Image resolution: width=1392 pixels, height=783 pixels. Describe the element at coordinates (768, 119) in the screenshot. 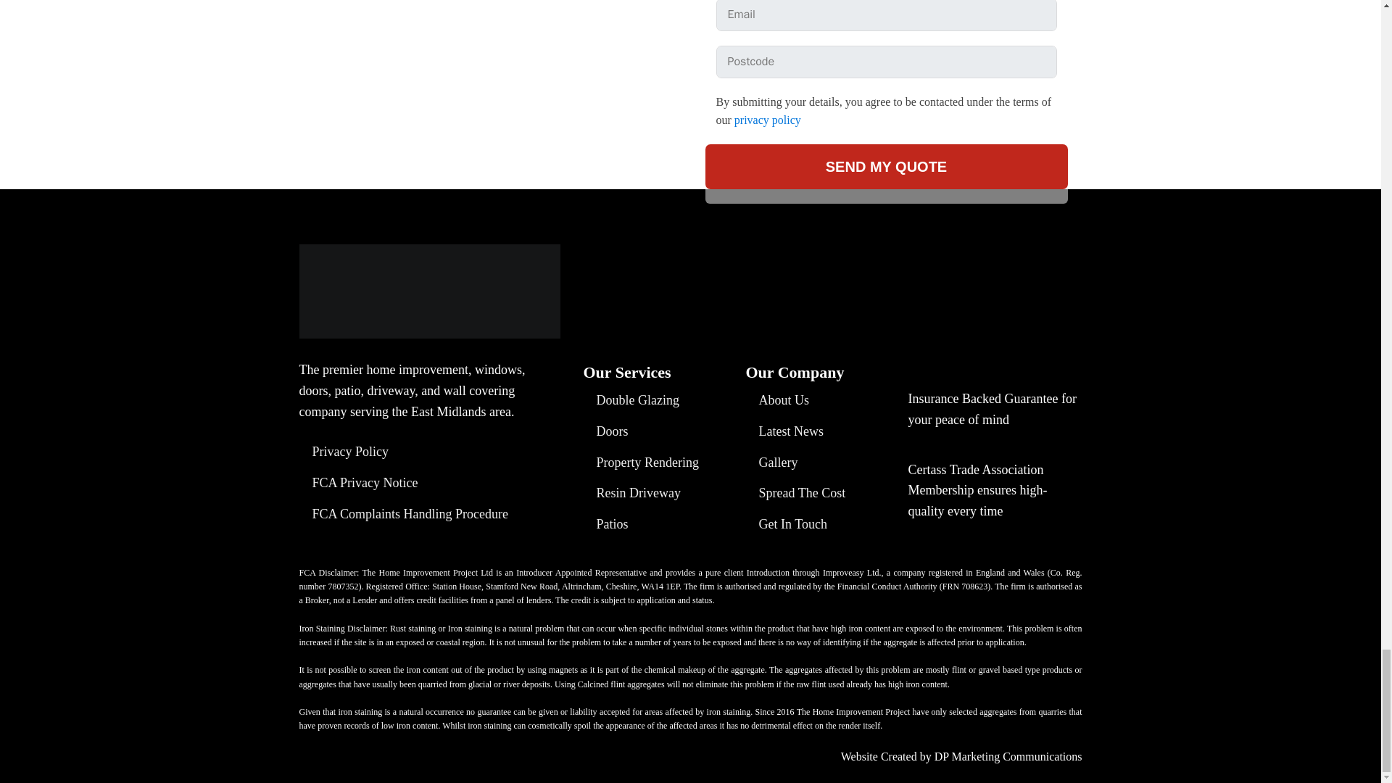

I see `privacy policy` at that location.